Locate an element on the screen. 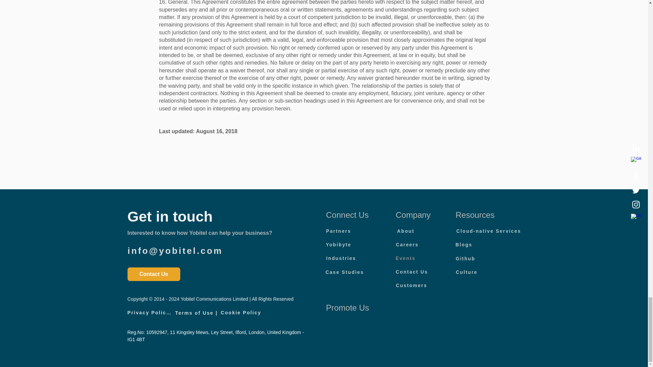  Cloud-native Services is located at coordinates (489, 231).